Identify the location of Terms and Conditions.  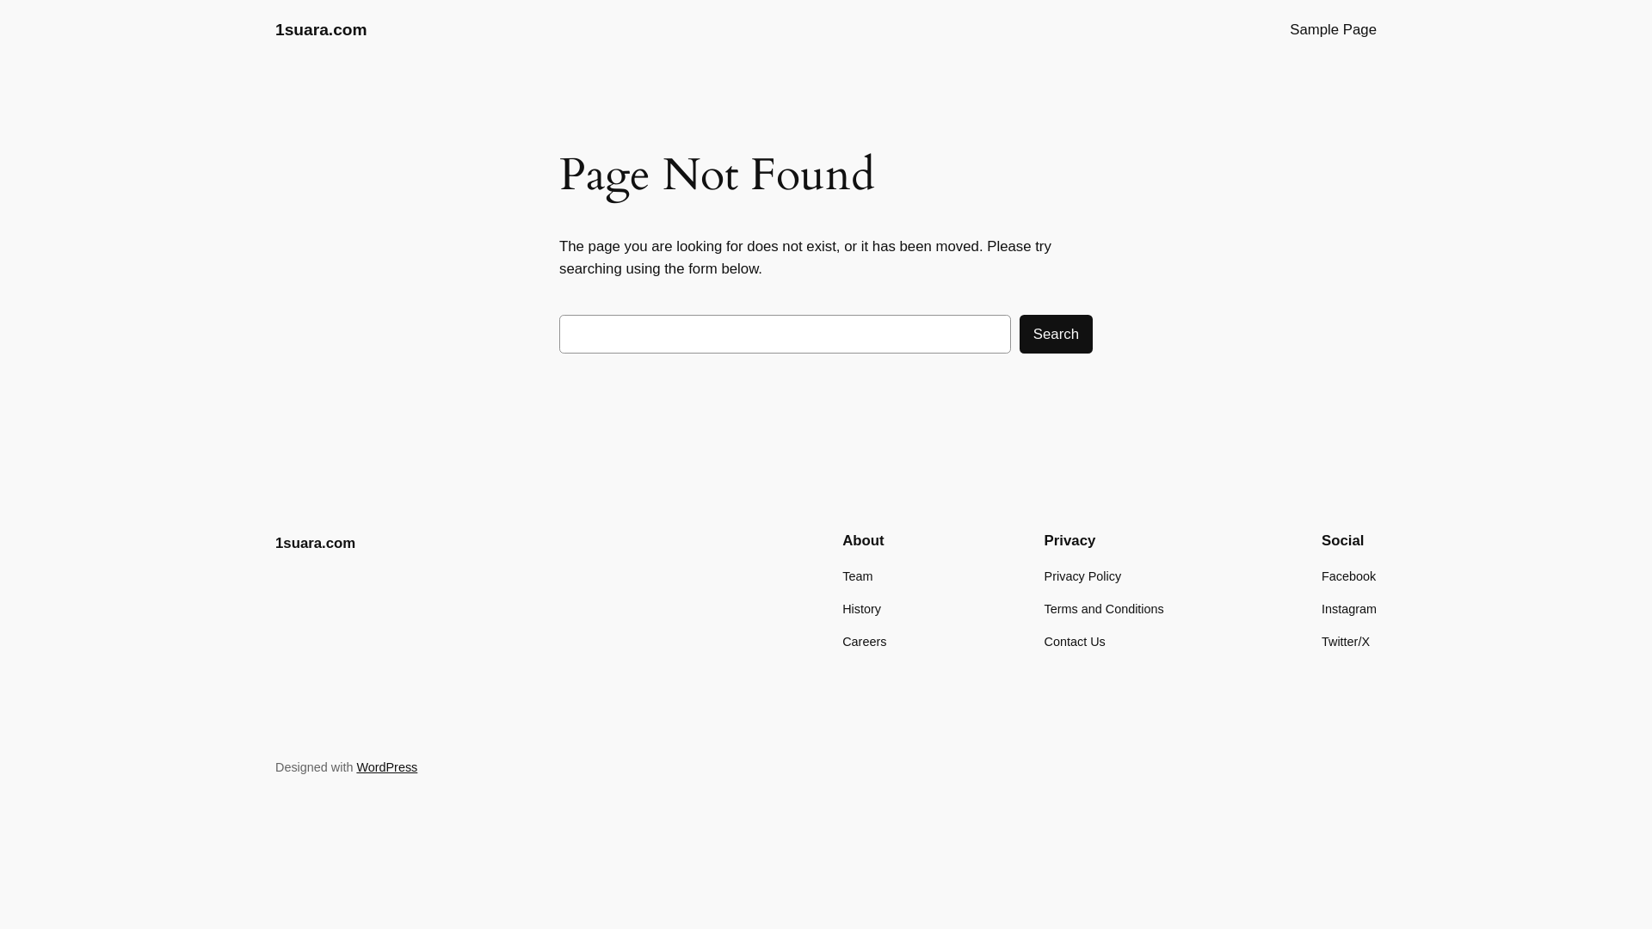
(1105, 609).